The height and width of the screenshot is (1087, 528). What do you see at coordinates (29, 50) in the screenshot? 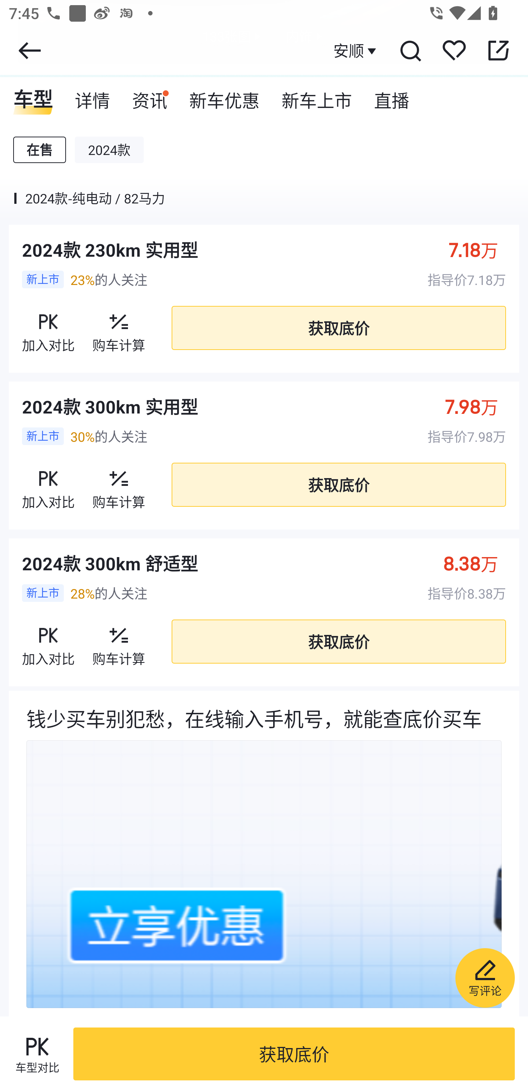
I see `` at bounding box center [29, 50].